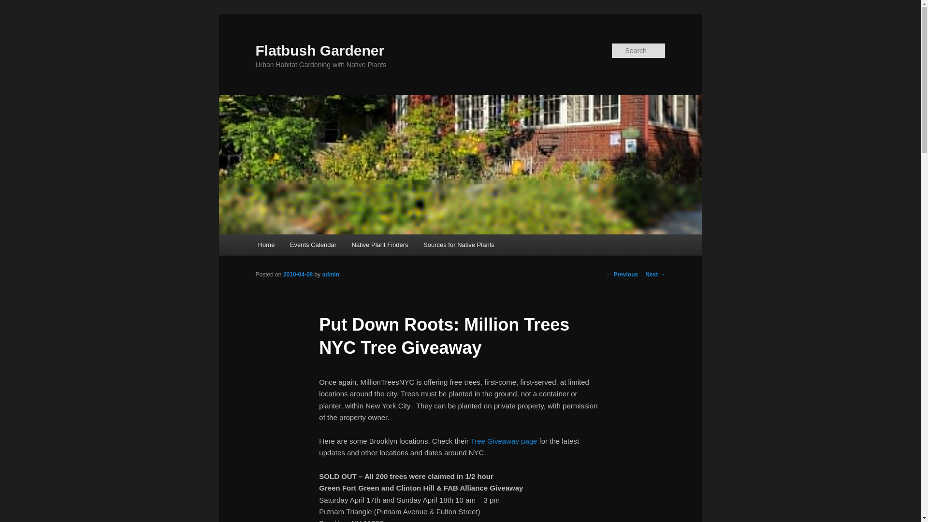  I want to click on View all posts by admin, so click(331, 274).